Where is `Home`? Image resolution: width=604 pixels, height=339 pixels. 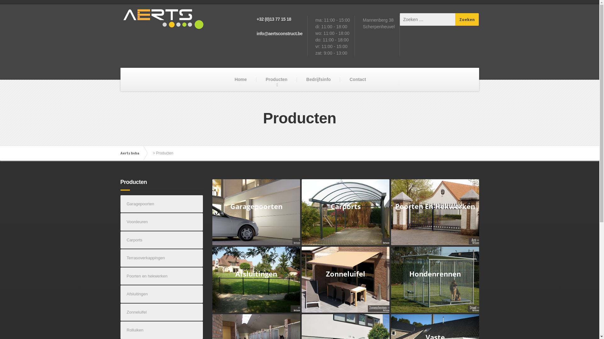 Home is located at coordinates (241, 80).